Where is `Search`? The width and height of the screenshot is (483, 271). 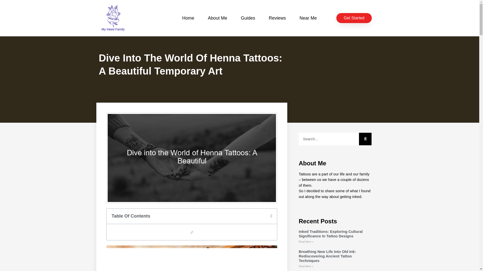
Search is located at coordinates (329, 139).